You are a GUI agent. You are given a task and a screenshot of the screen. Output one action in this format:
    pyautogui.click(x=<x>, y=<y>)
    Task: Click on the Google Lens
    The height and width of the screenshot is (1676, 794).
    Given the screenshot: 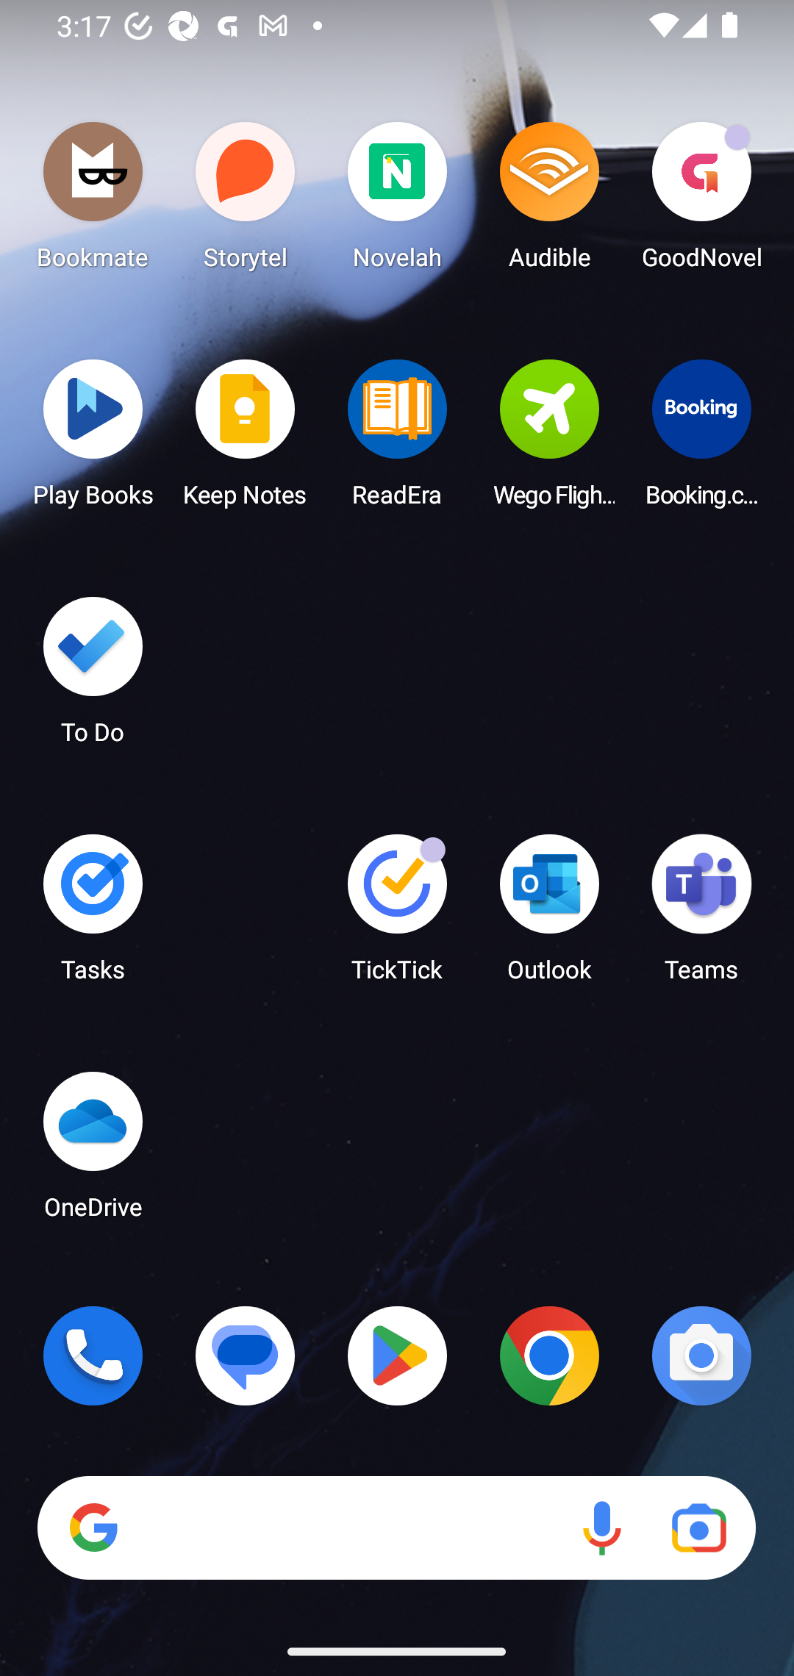 What is the action you would take?
    pyautogui.click(x=698, y=1528)
    